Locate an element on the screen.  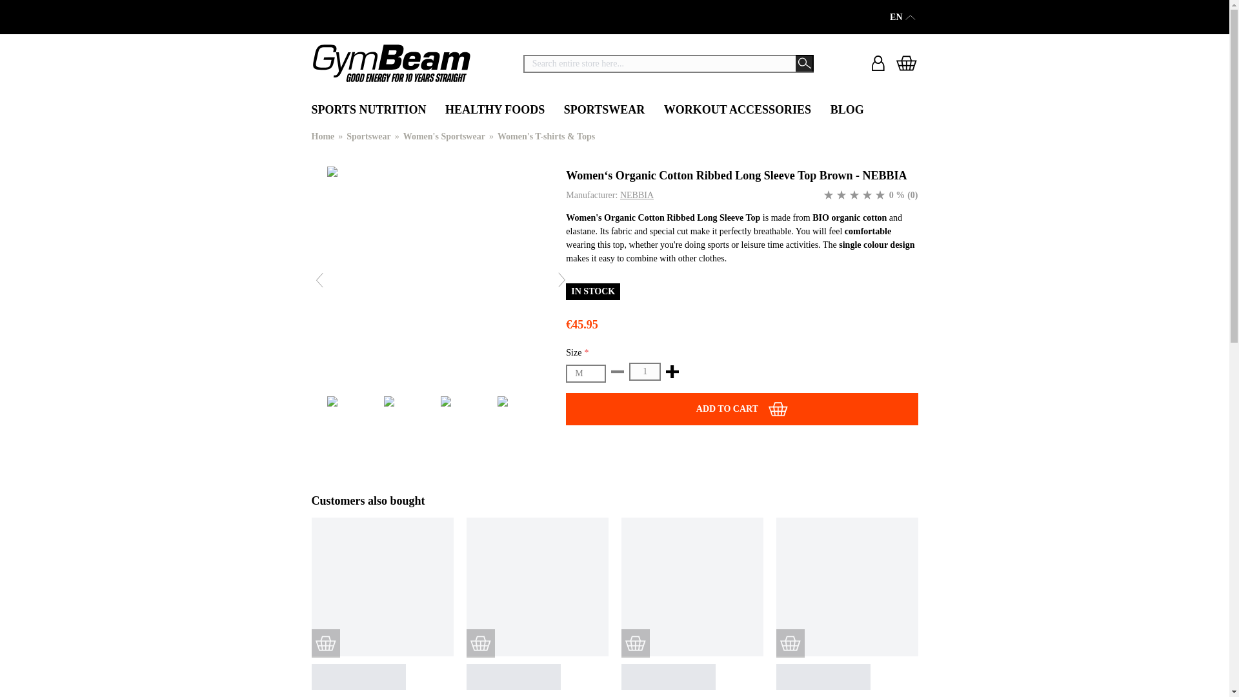
1 is located at coordinates (645, 371).